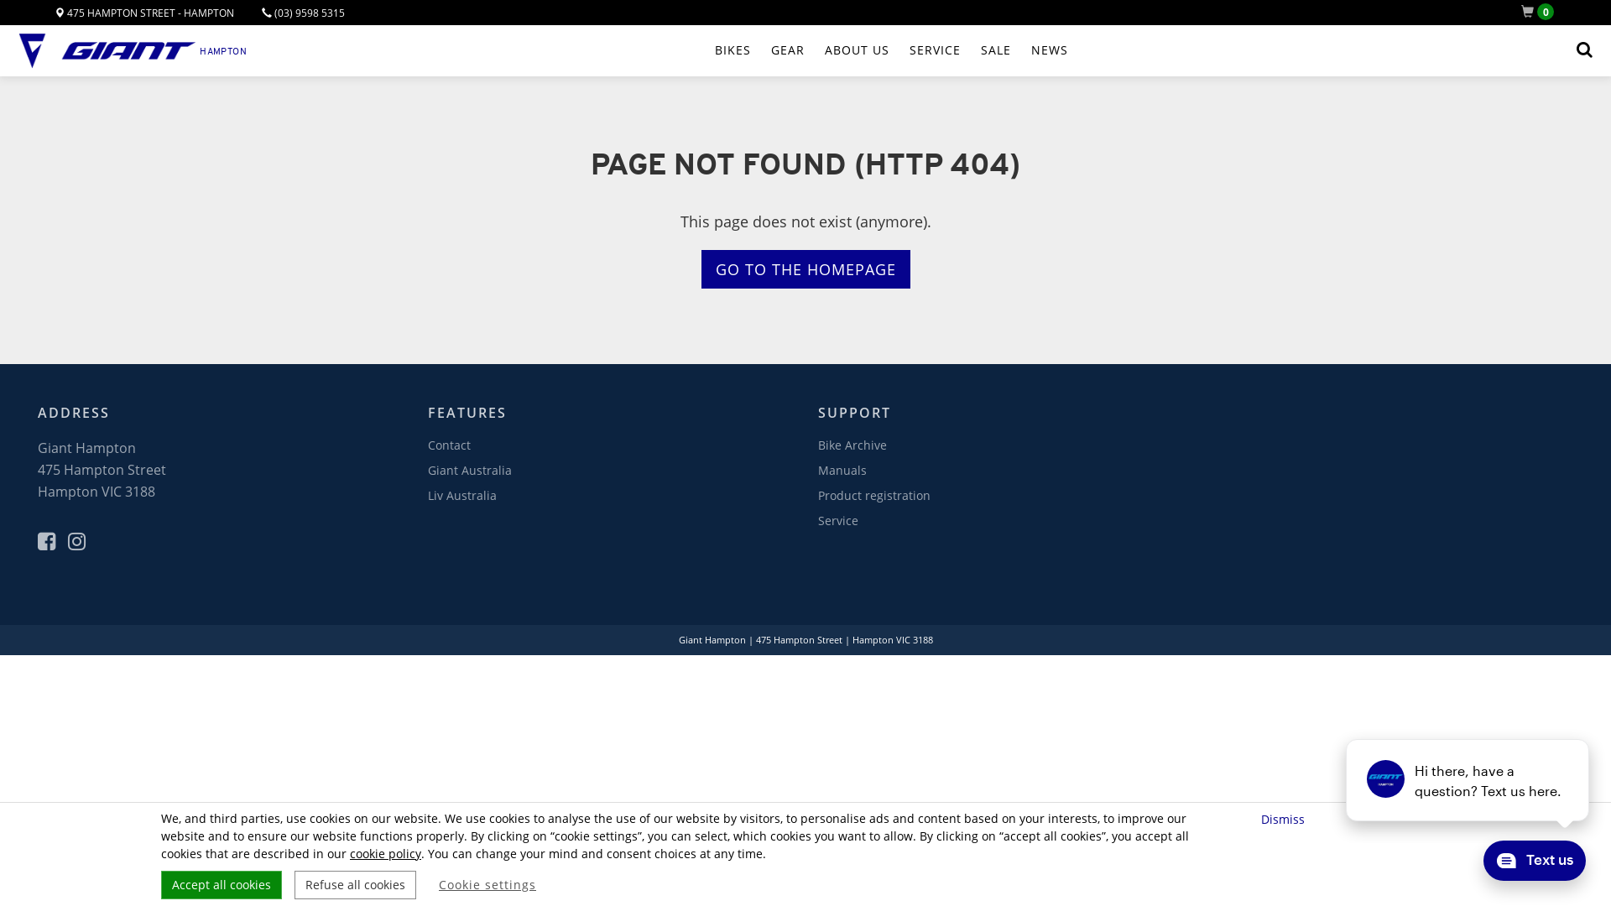  I want to click on ABOUT US, so click(858, 50).